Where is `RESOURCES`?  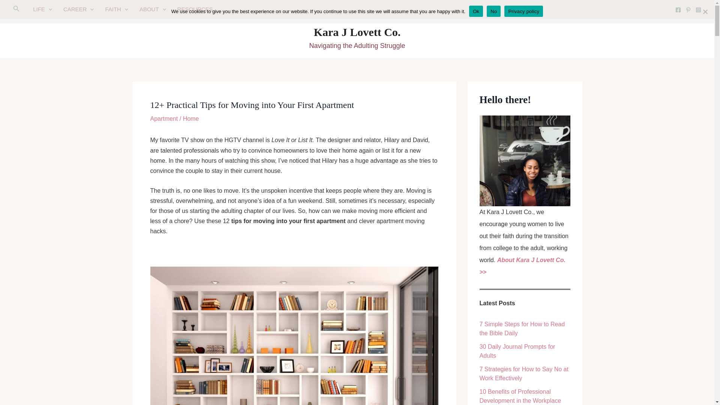
RESOURCES is located at coordinates (195, 9).